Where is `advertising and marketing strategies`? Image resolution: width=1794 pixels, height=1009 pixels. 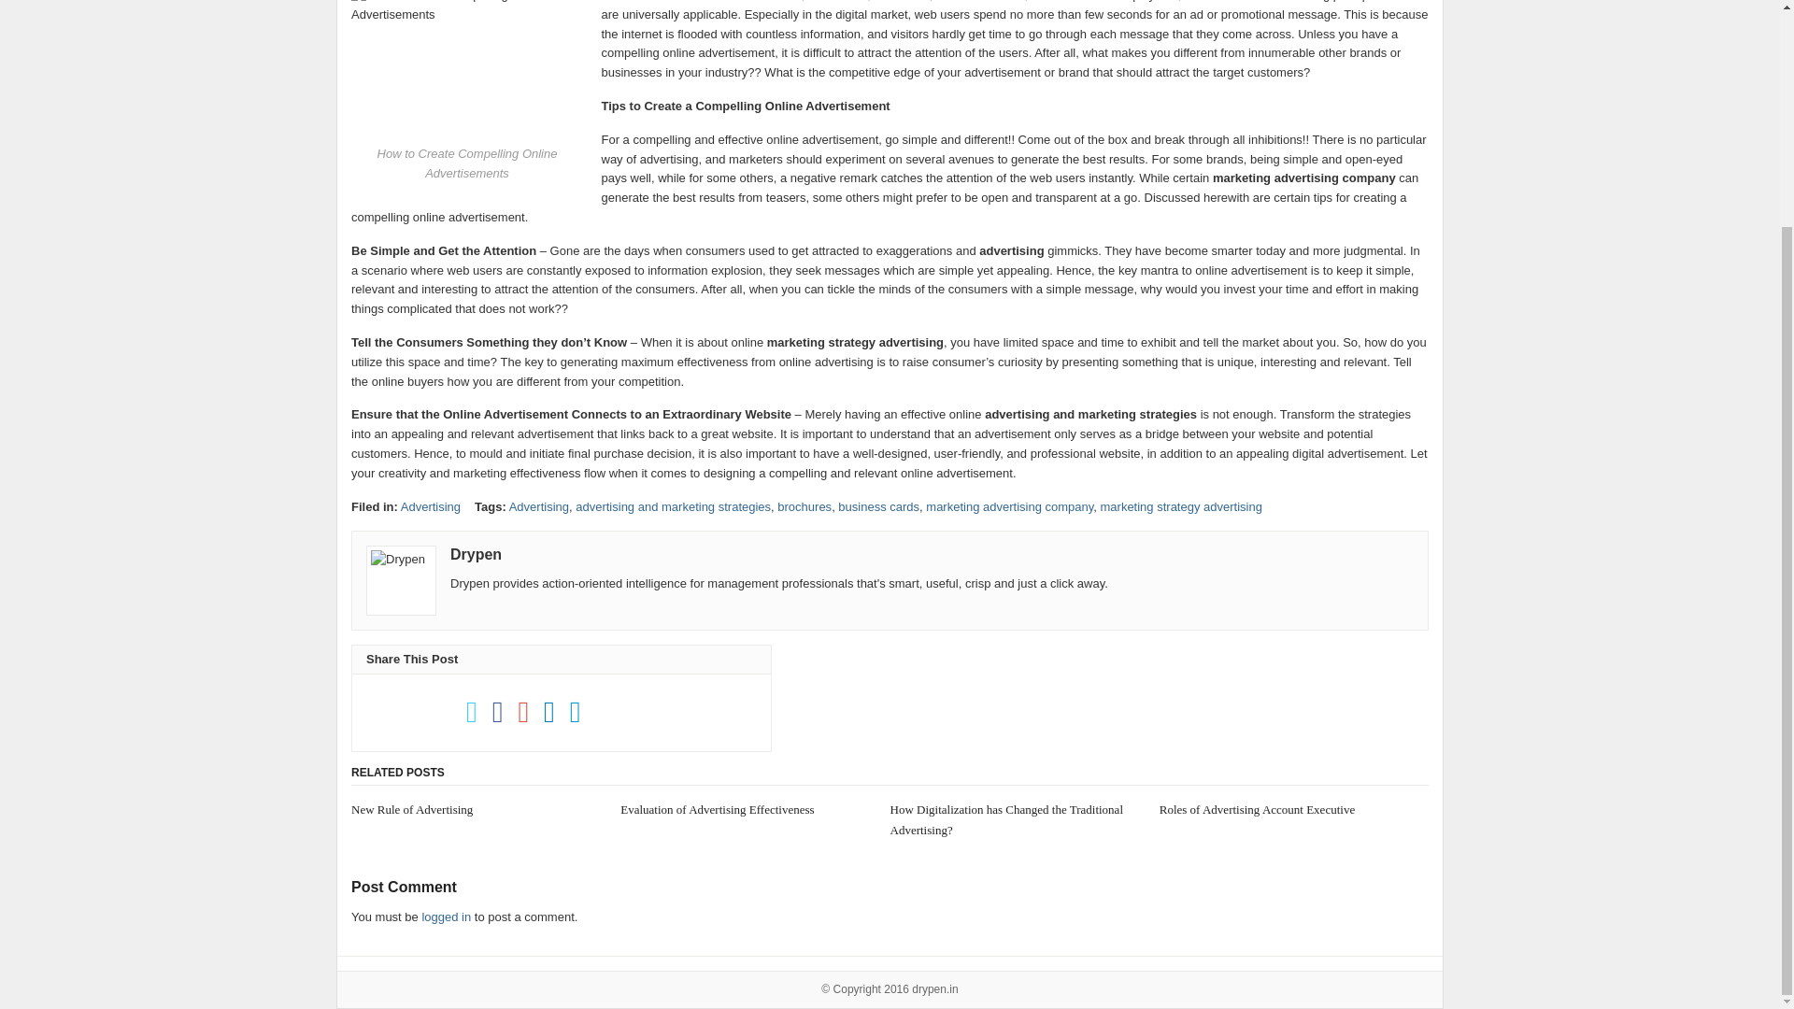 advertising and marketing strategies is located at coordinates (673, 506).